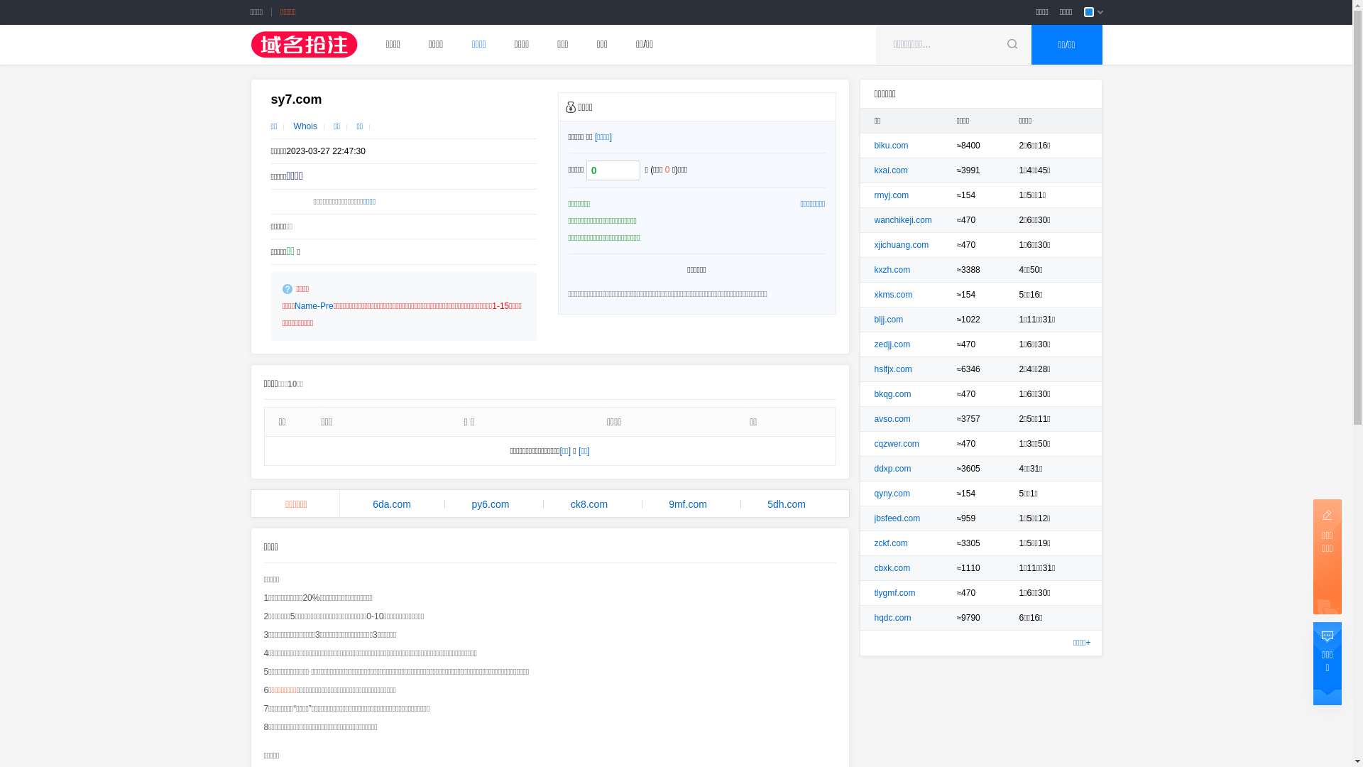 The width and height of the screenshot is (1363, 767). What do you see at coordinates (892, 146) in the screenshot?
I see `biku.com` at bounding box center [892, 146].